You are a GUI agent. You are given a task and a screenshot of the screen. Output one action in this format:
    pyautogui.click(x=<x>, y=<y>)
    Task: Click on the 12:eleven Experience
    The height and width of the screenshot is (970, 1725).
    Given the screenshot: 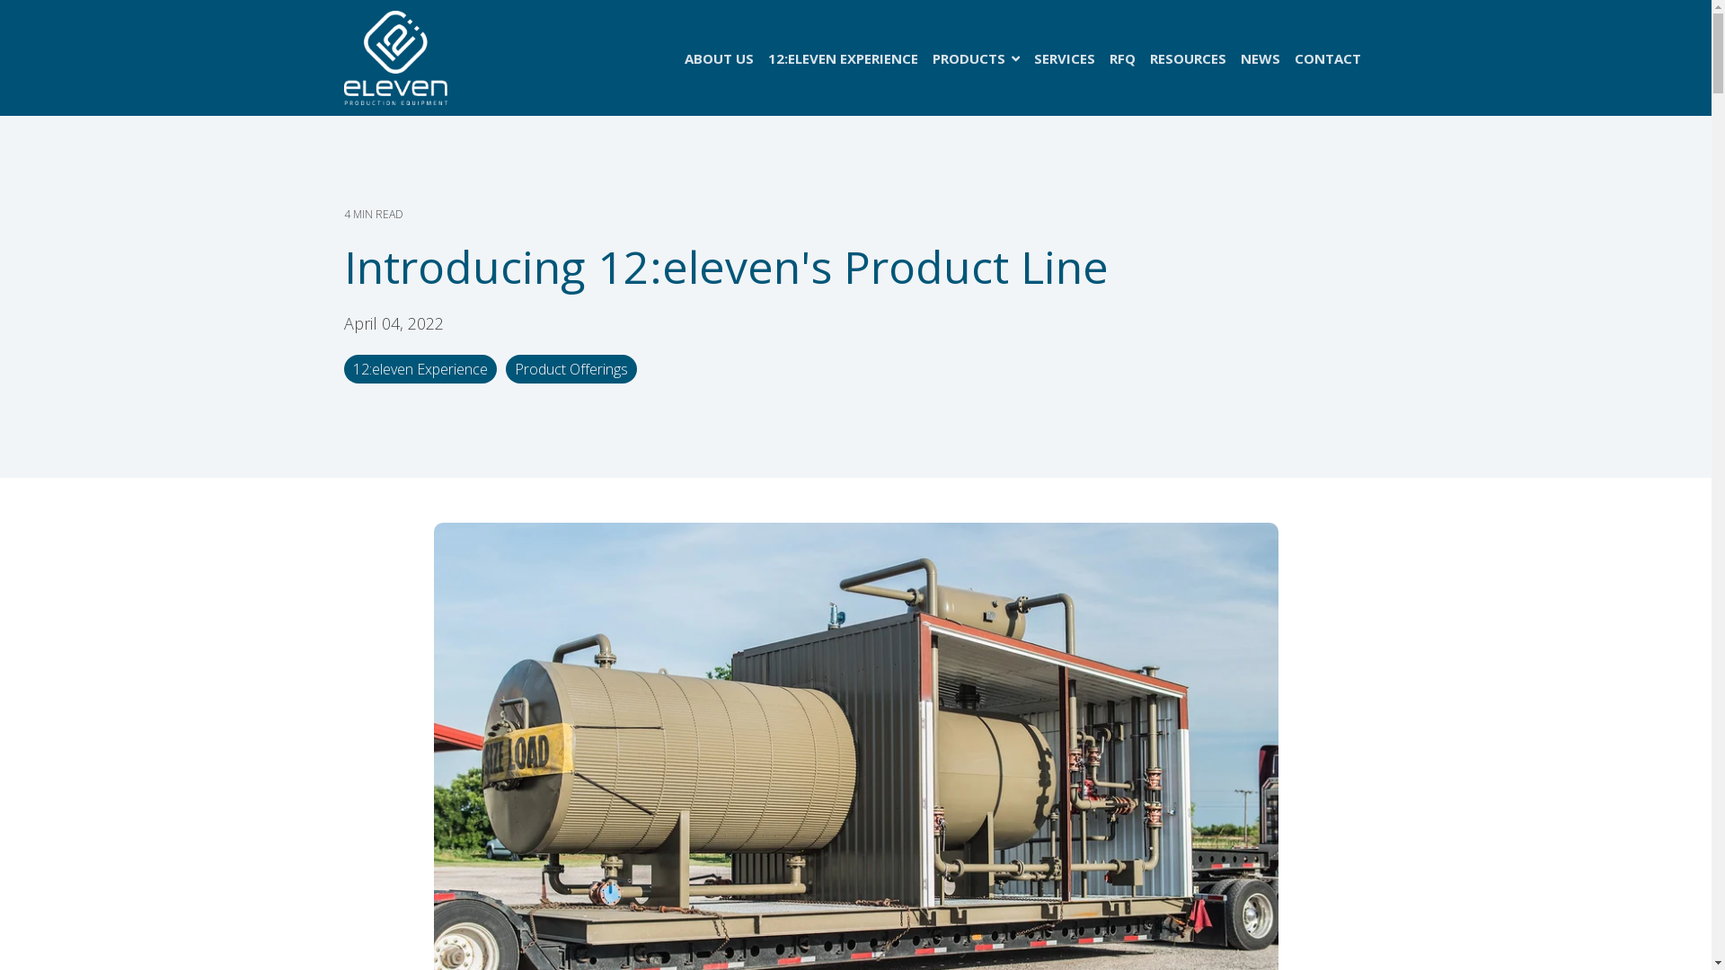 What is the action you would take?
    pyautogui.click(x=420, y=369)
    